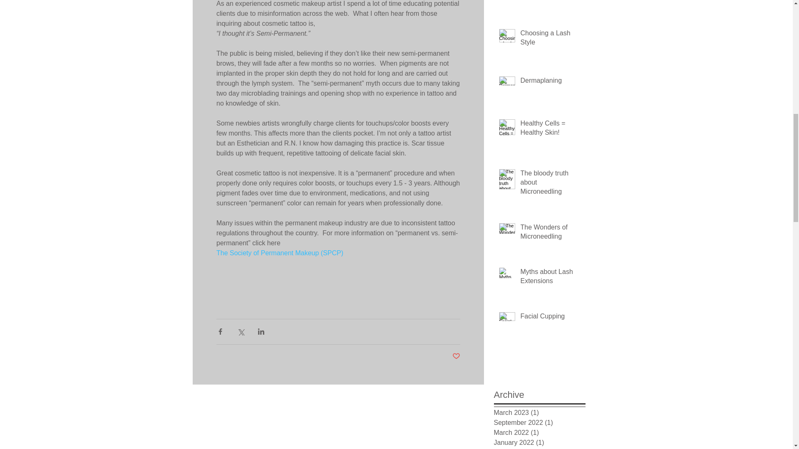 The height and width of the screenshot is (449, 799). Describe the element at coordinates (550, 234) in the screenshot. I see `The Wonders of Microneedling` at that location.